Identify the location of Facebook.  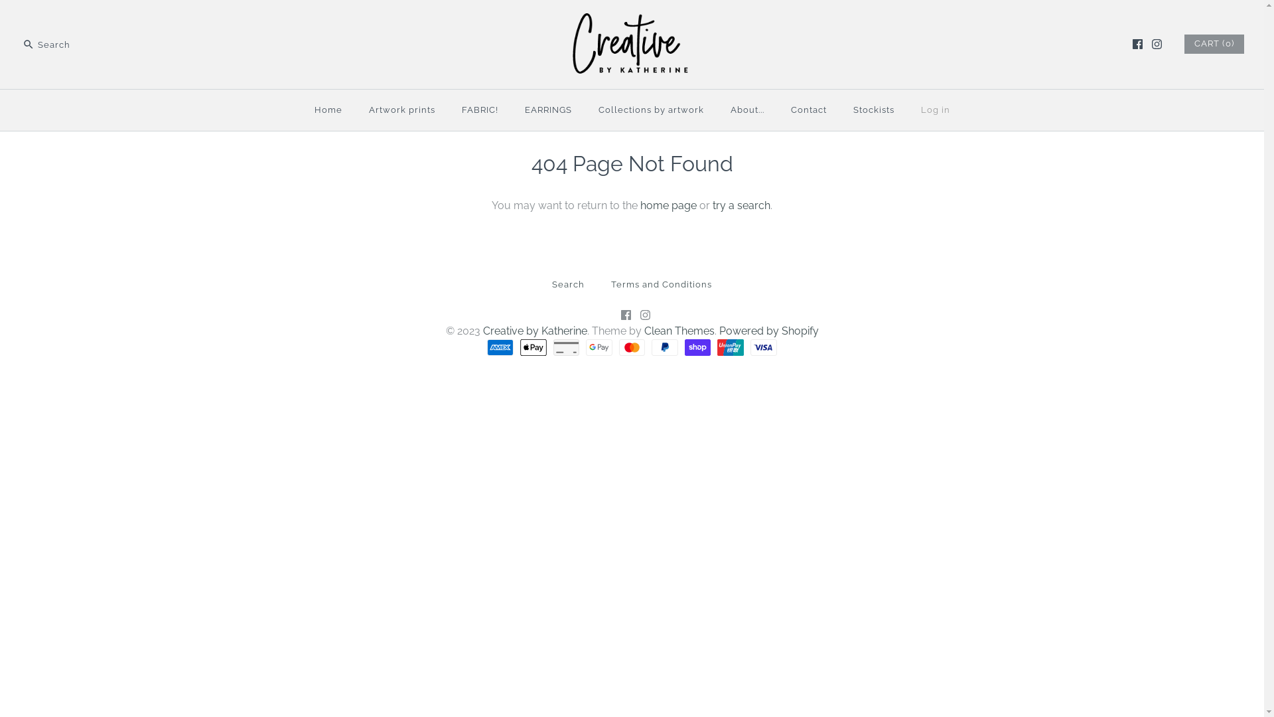
(1137, 44).